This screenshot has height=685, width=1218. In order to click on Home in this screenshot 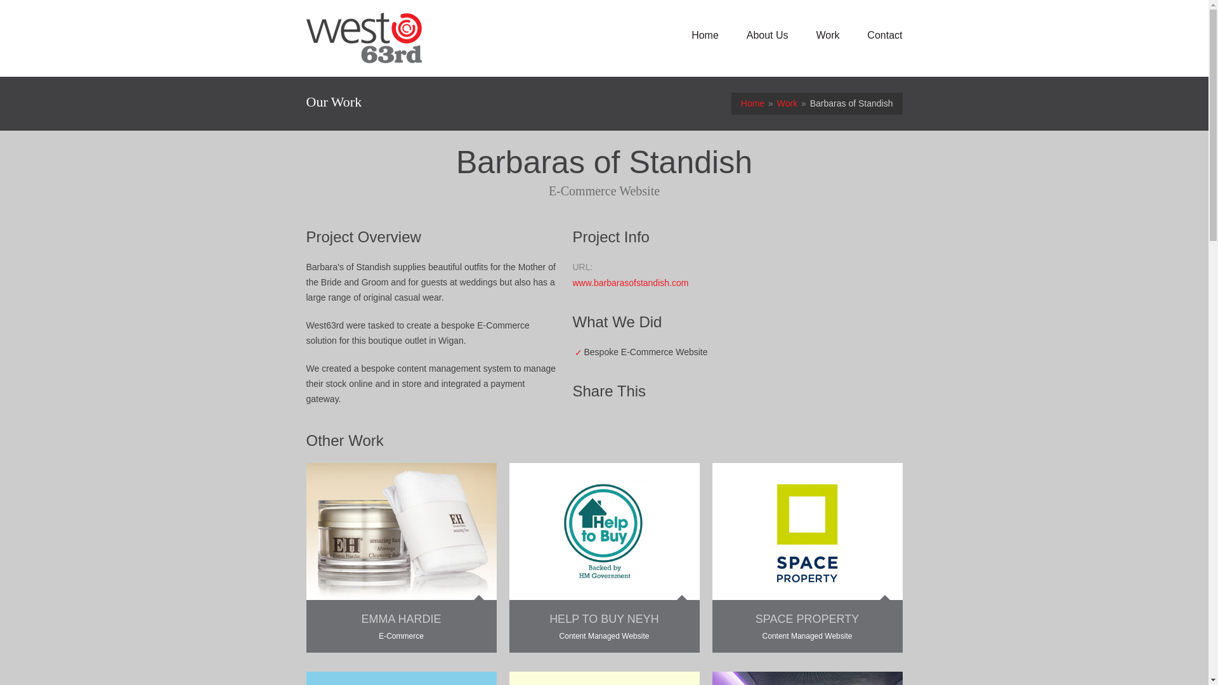, I will do `click(752, 103)`.